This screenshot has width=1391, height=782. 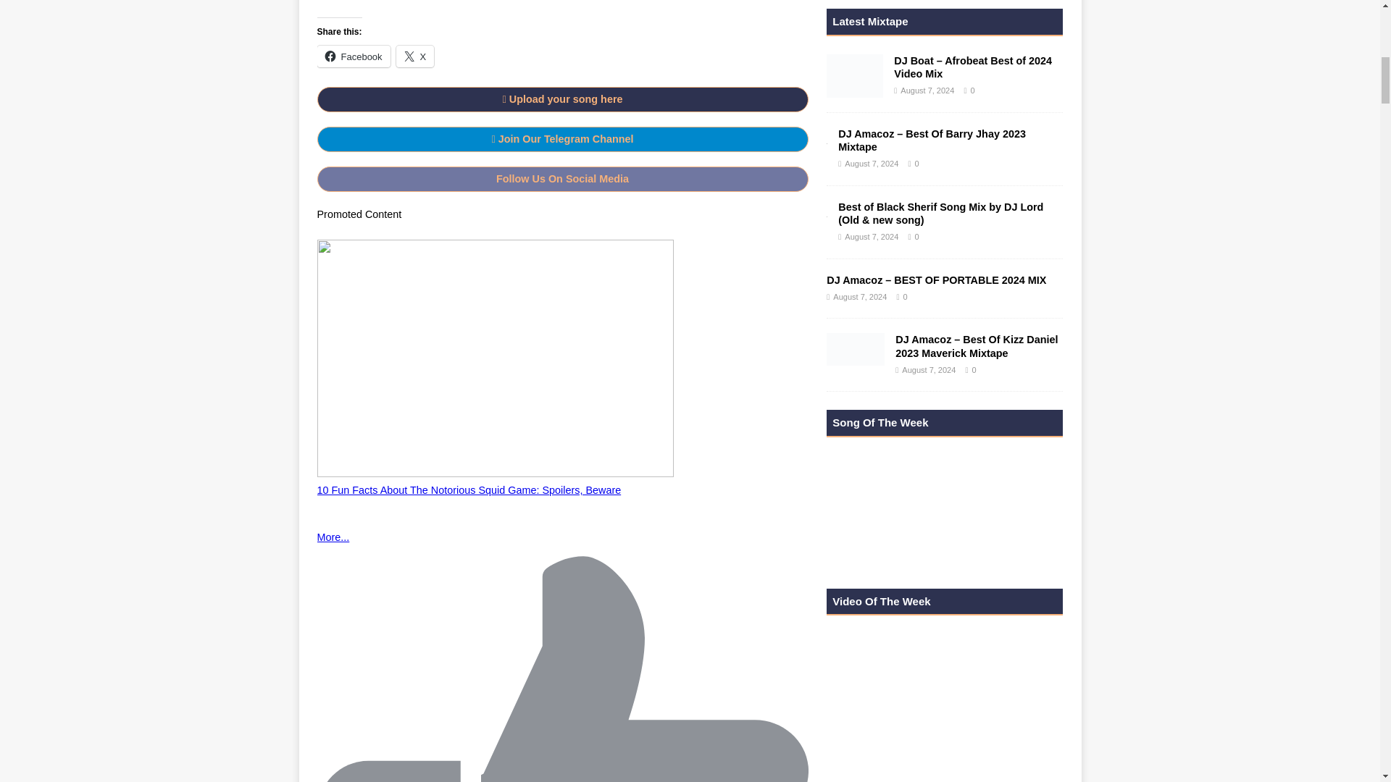 I want to click on Facebook, so click(x=354, y=56).